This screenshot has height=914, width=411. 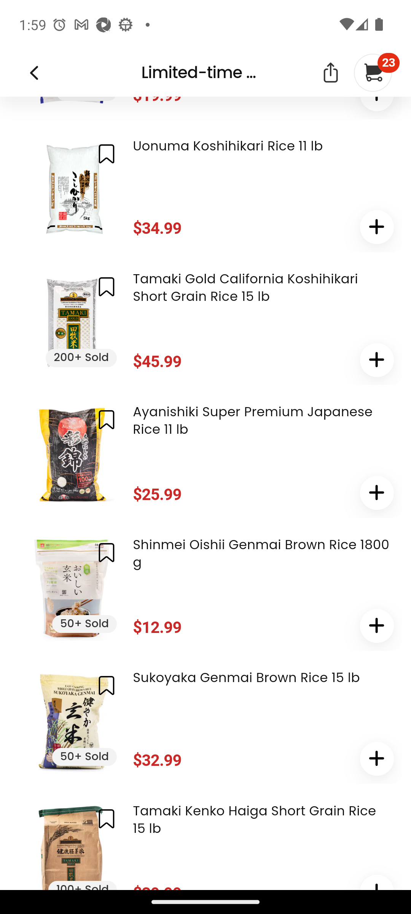 What do you see at coordinates (330, 73) in the screenshot?
I see `` at bounding box center [330, 73].